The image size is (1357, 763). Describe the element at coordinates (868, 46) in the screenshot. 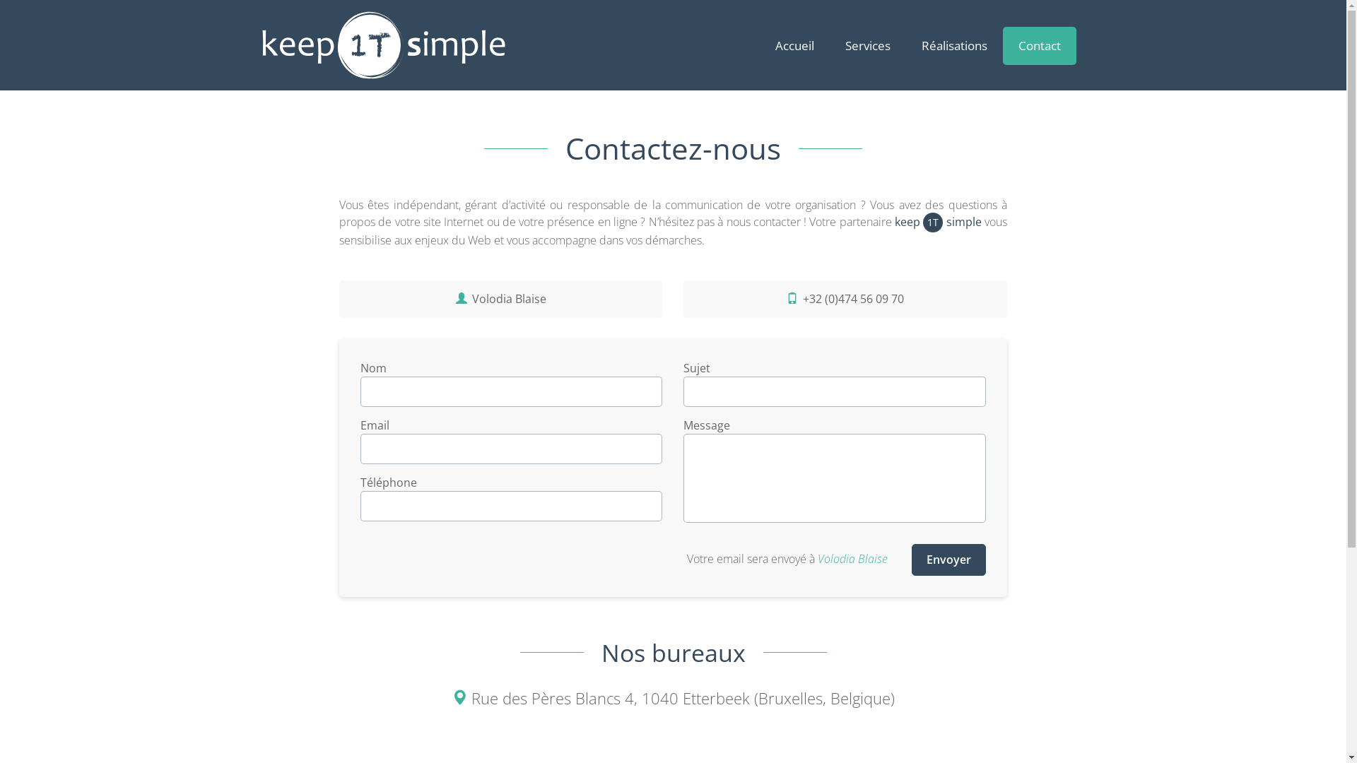

I see `Services` at that location.